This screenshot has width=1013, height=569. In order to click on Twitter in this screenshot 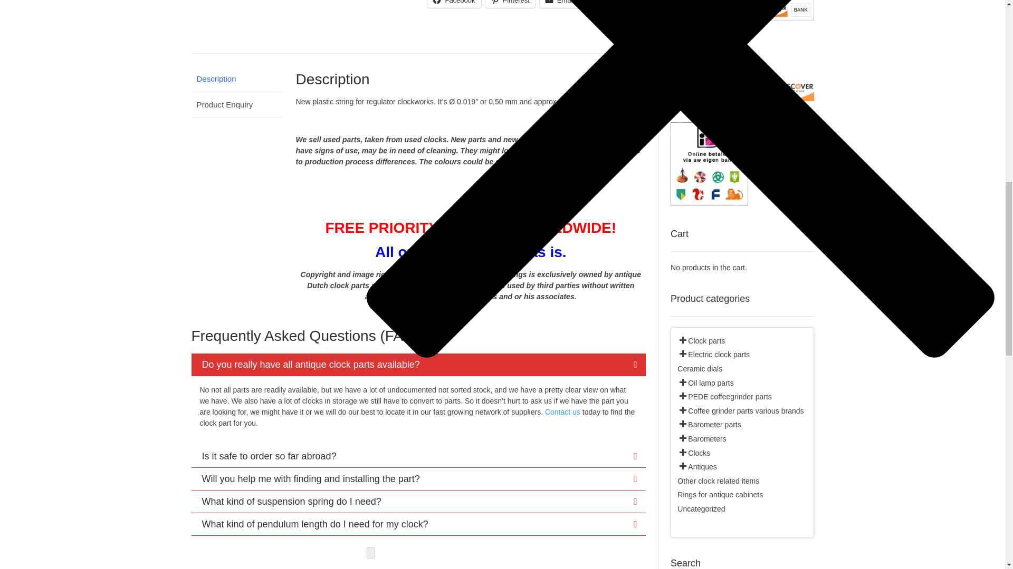, I will do `click(606, 4)`.